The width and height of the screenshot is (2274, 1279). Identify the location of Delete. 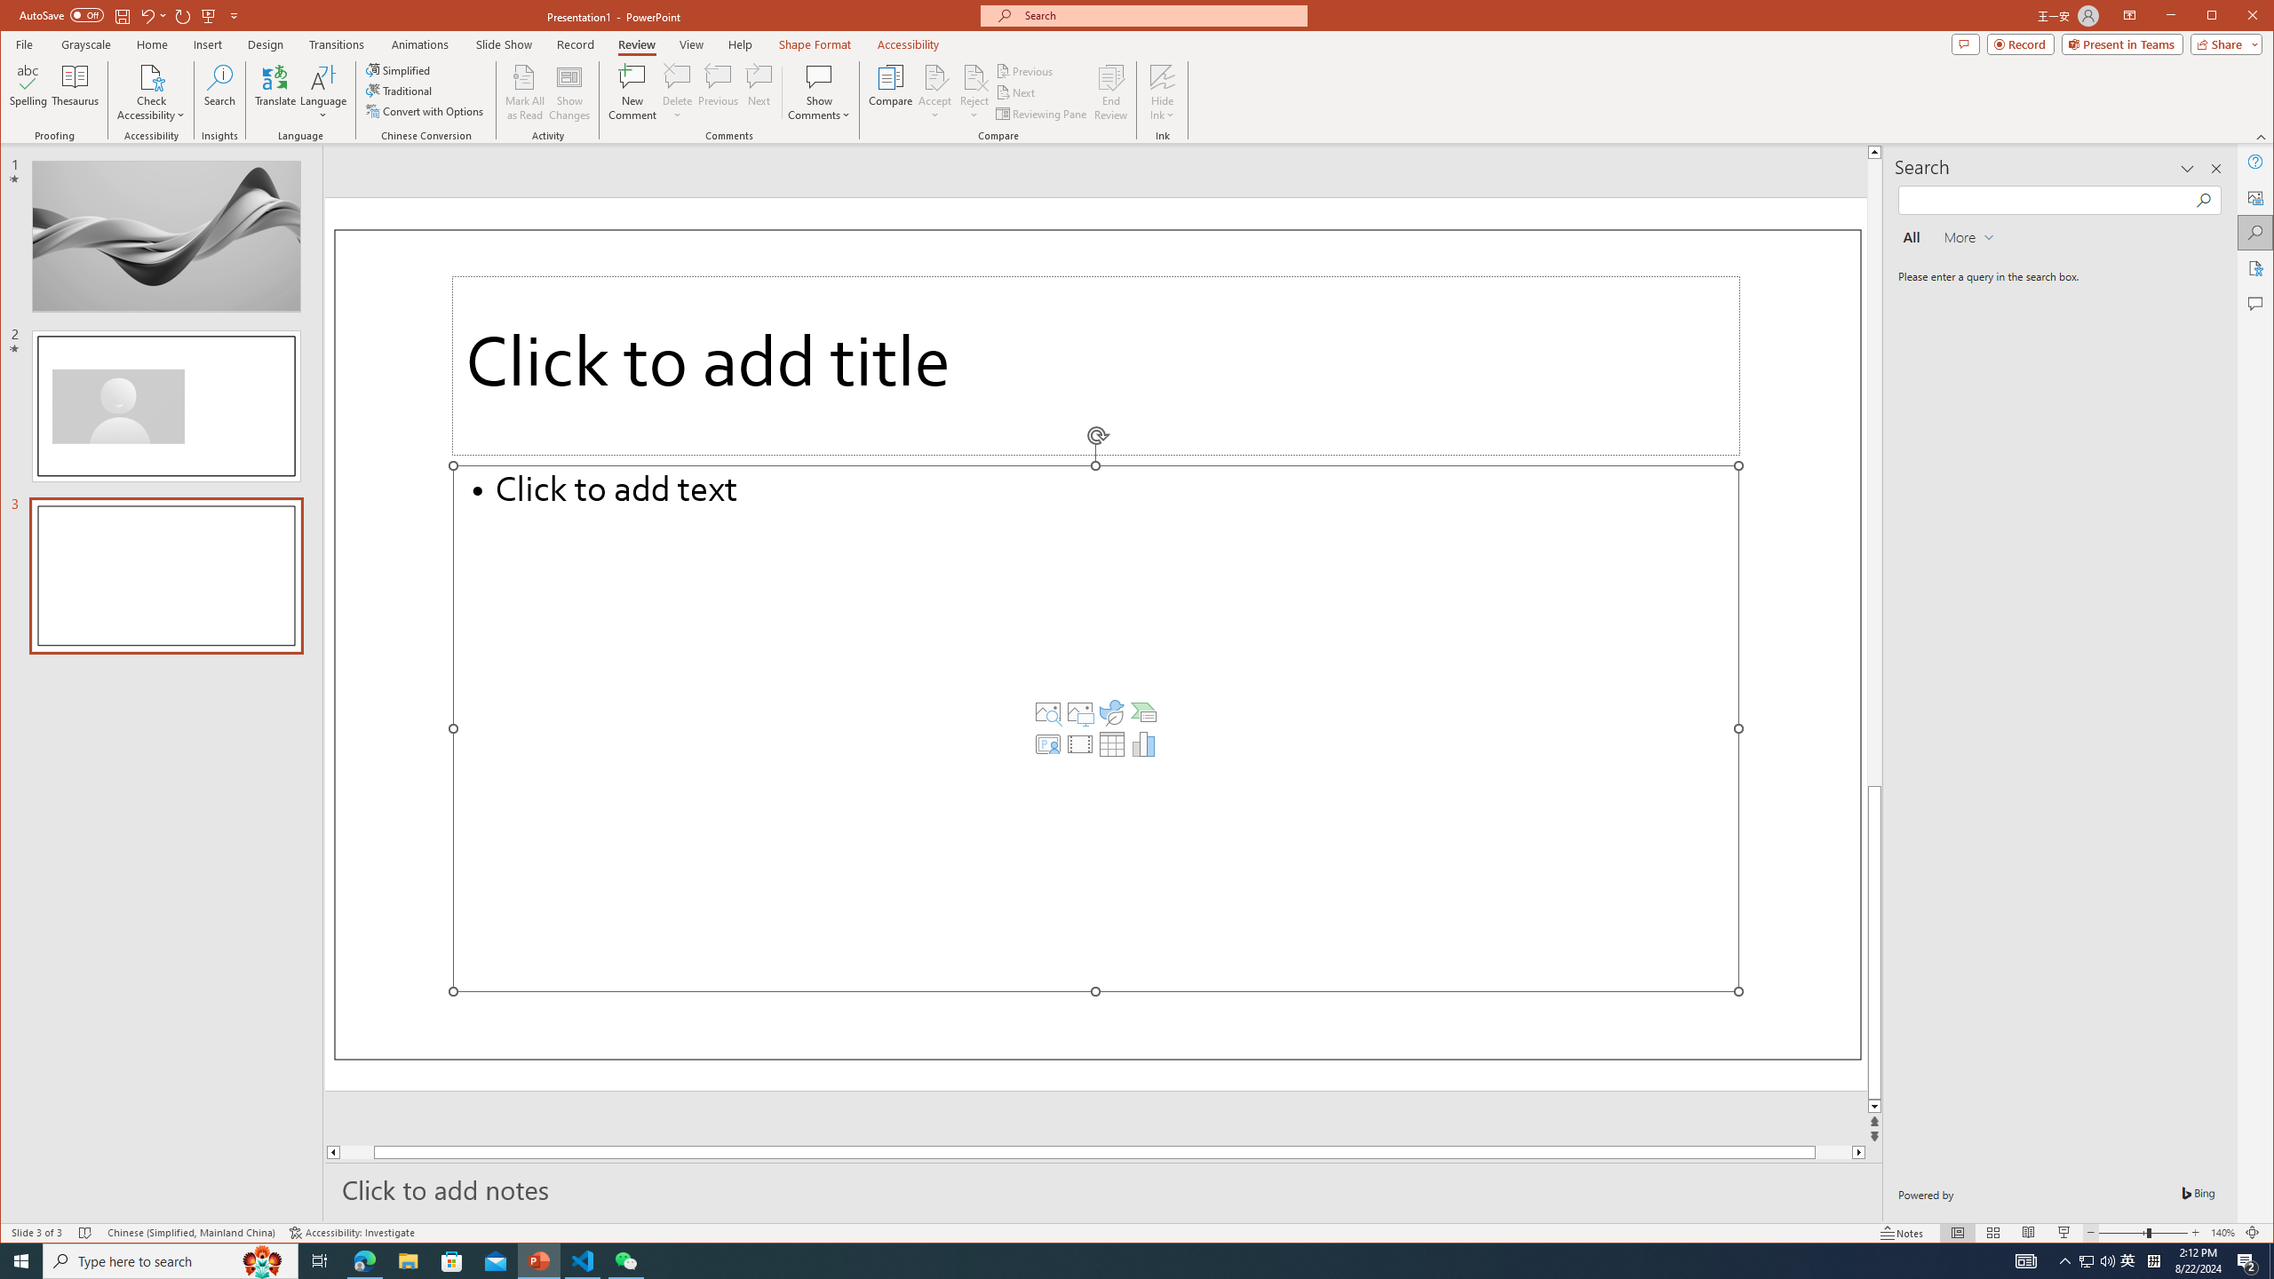
(677, 92).